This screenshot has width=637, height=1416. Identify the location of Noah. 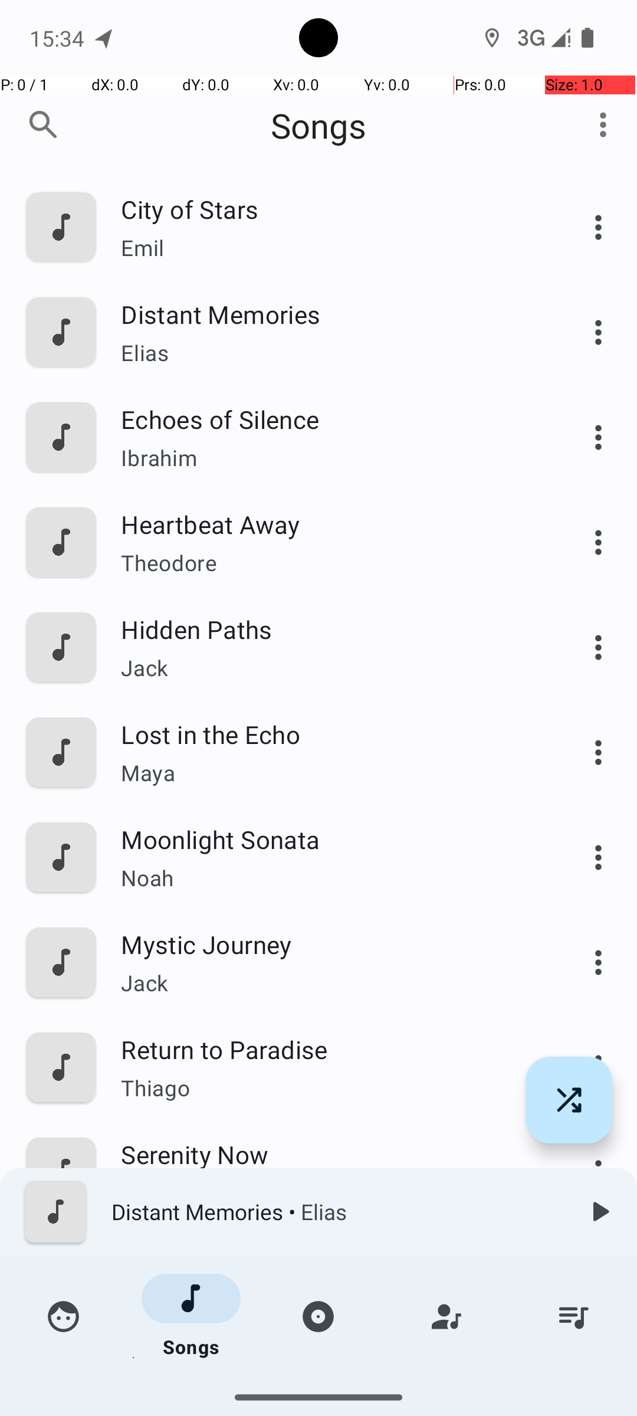
(329, 878).